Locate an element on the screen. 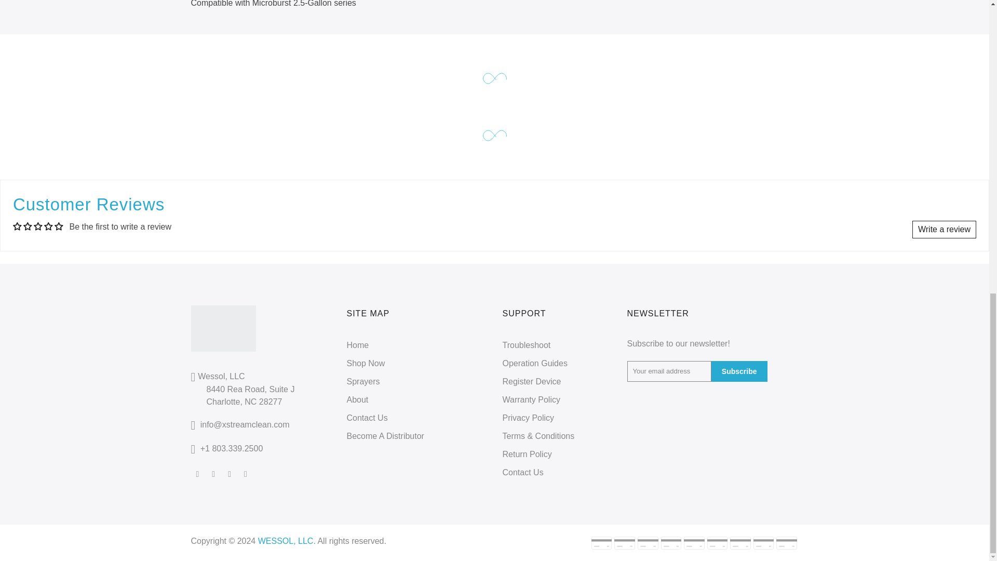 The height and width of the screenshot is (561, 997). Troubleshoot is located at coordinates (527, 345).